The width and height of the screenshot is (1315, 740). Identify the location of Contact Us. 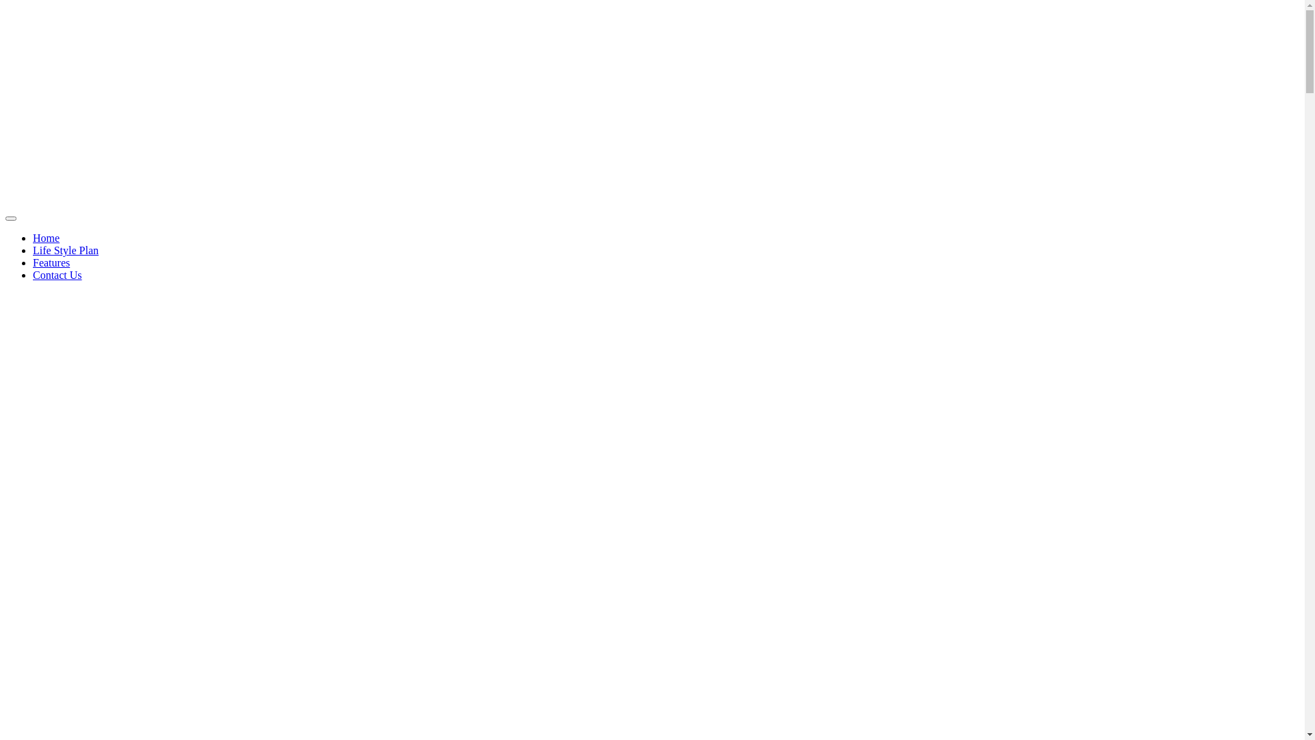
(58, 275).